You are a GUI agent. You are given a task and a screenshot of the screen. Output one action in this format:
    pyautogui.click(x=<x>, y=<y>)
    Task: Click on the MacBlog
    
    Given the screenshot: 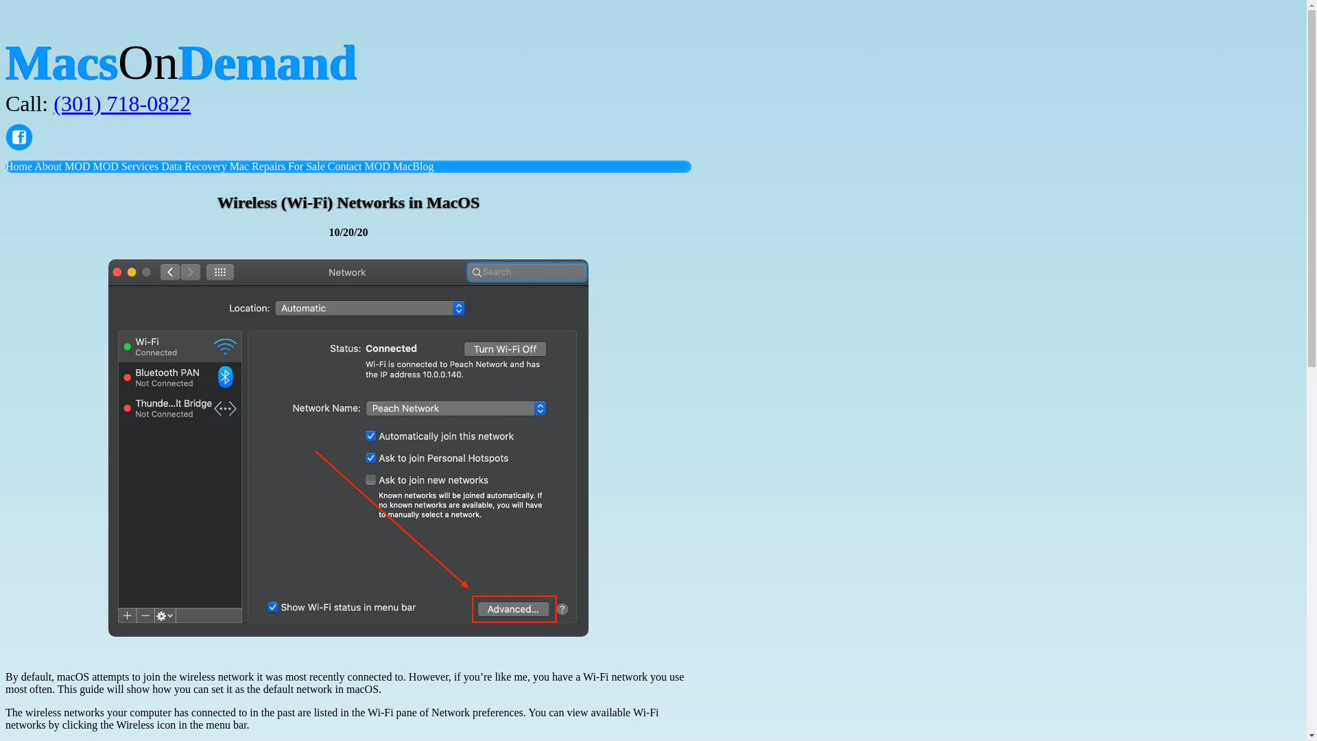 What is the action you would take?
    pyautogui.click(x=413, y=166)
    